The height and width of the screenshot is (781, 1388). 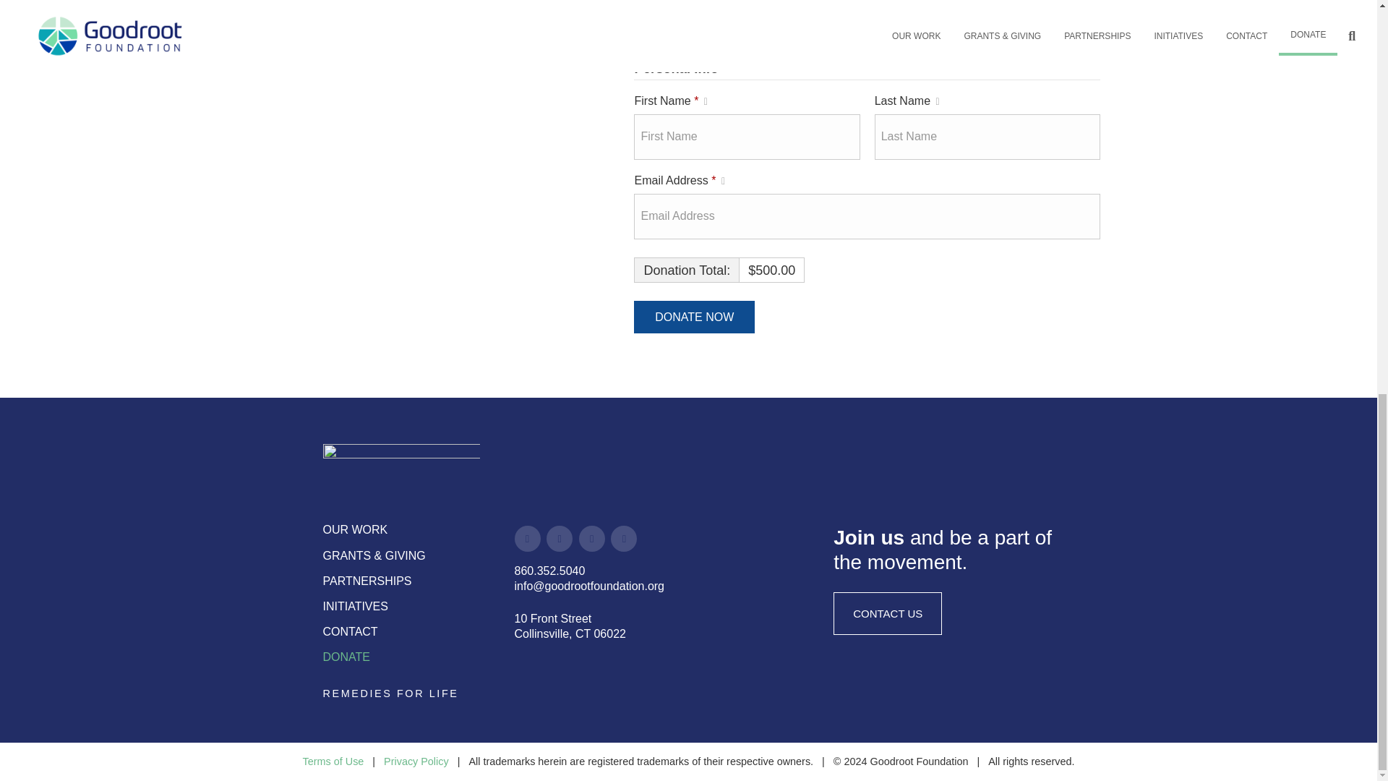 I want to click on Back to top, so click(x=1348, y=16).